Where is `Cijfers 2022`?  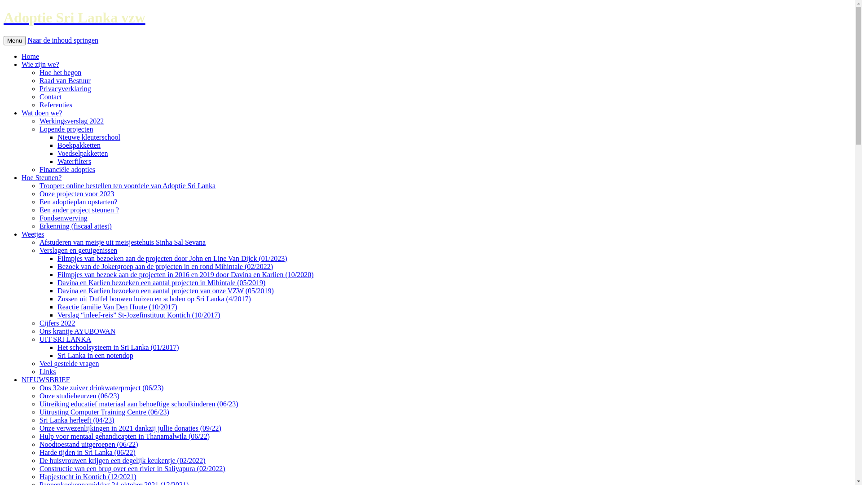
Cijfers 2022 is located at coordinates (57, 323).